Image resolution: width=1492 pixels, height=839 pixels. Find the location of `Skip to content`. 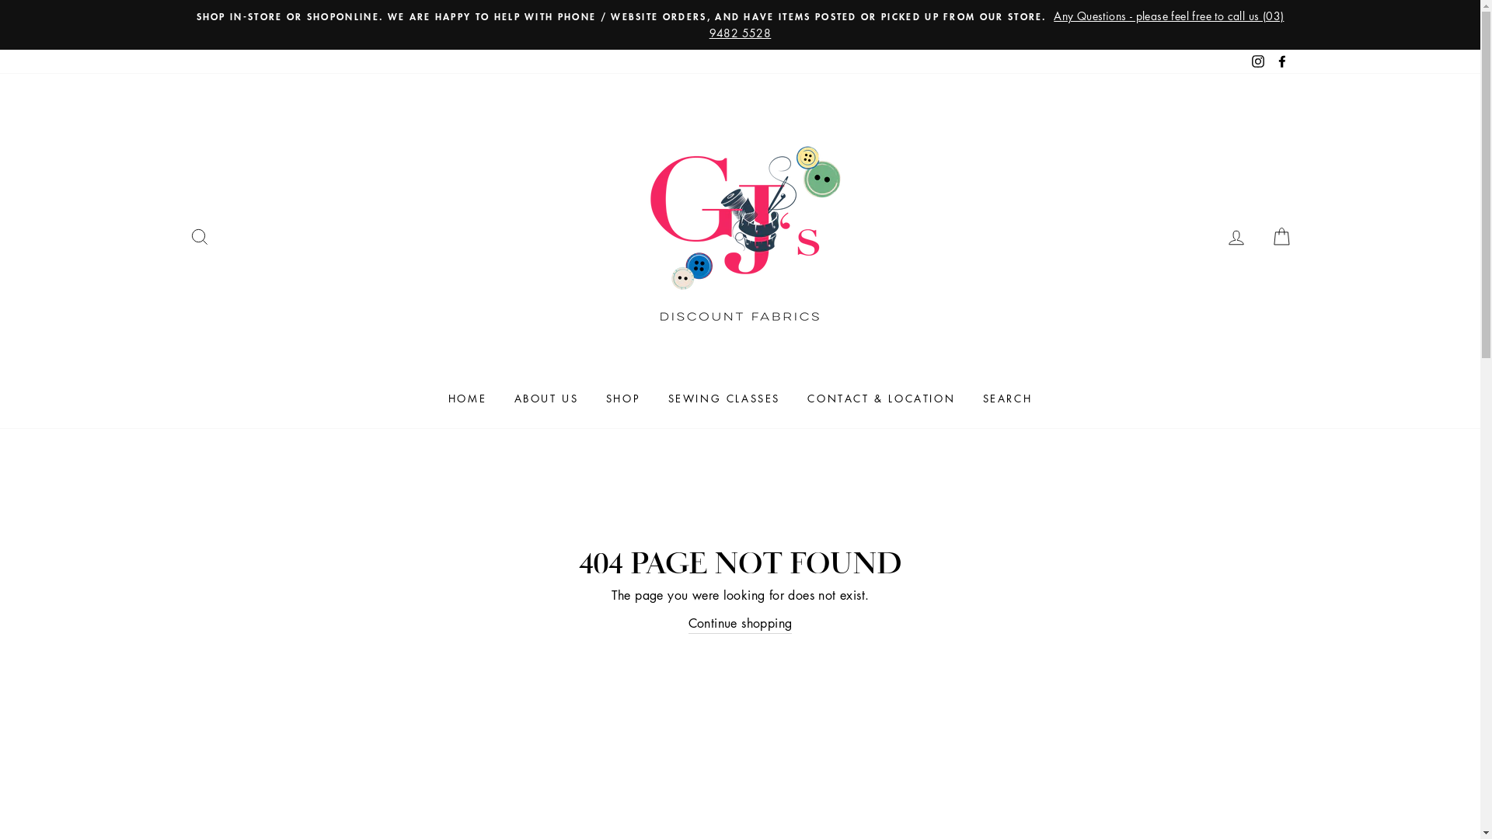

Skip to content is located at coordinates (0, 0).